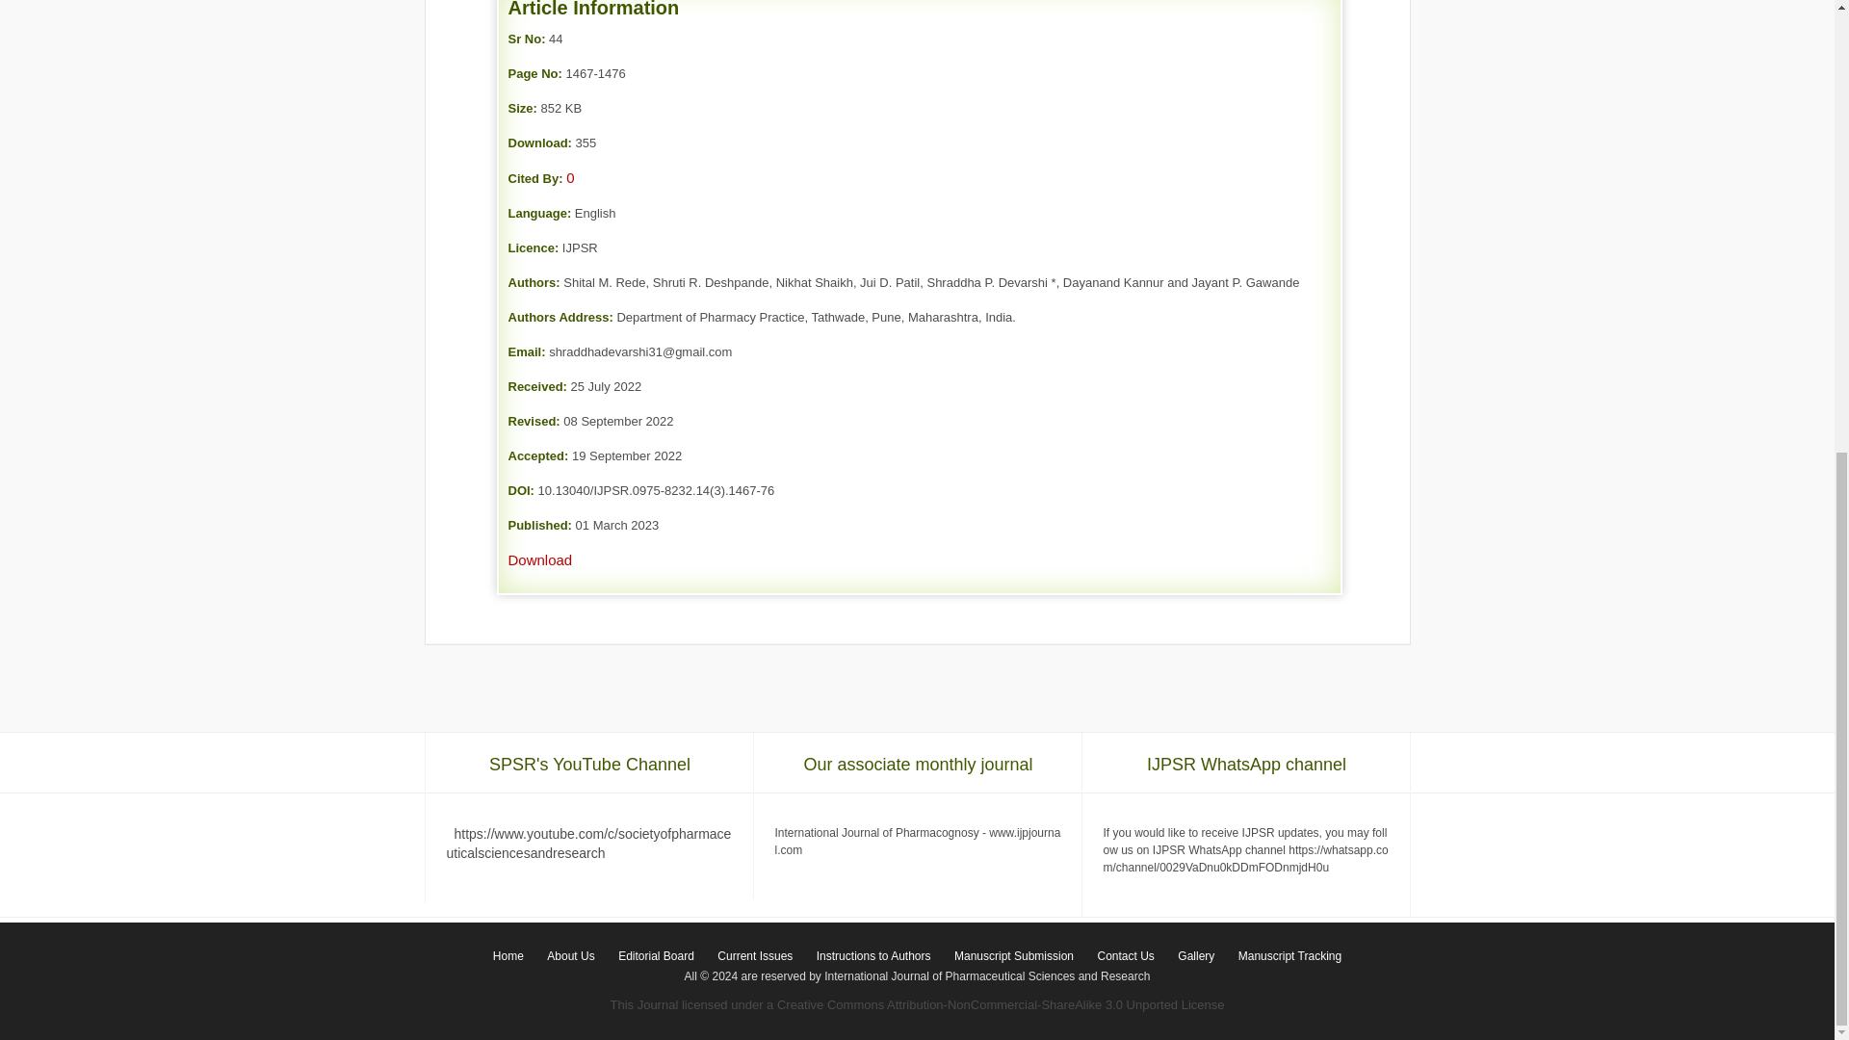  What do you see at coordinates (1196, 956) in the screenshot?
I see `Gallery` at bounding box center [1196, 956].